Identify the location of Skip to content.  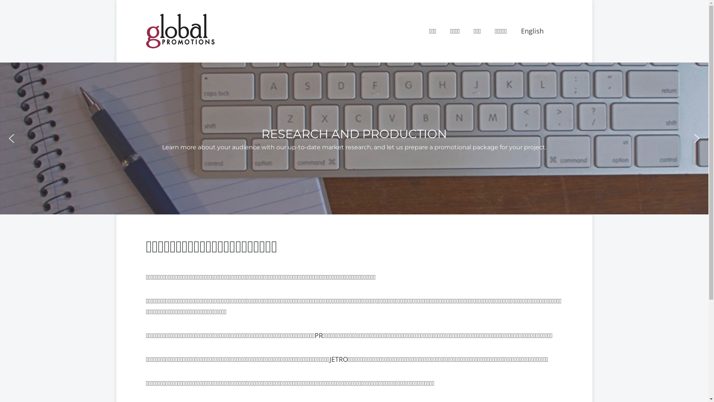
(116, 0).